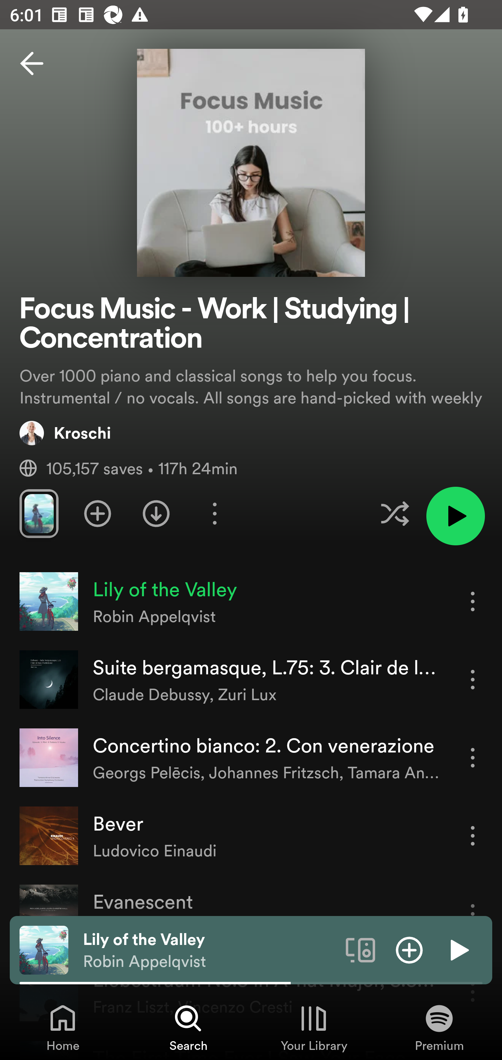  I want to click on Home, Tab 1 of 4 Home Home, so click(63, 1027).